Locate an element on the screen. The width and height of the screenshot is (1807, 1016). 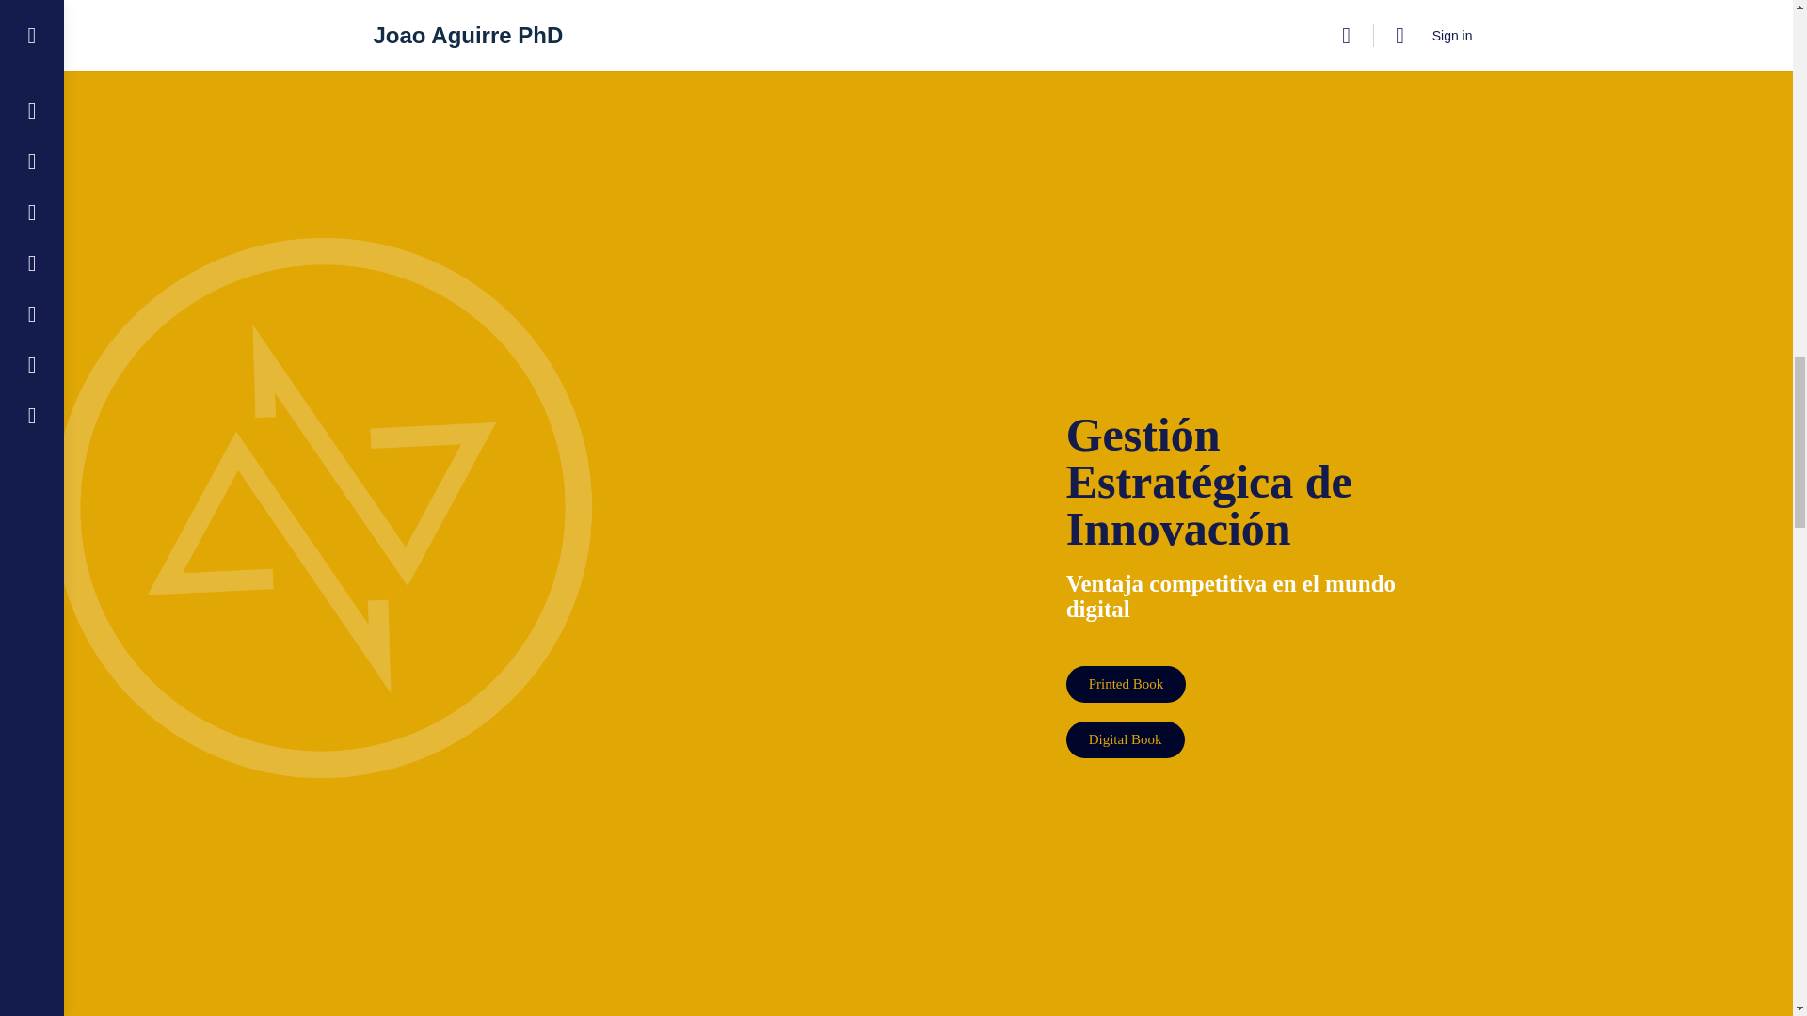
Digital Book is located at coordinates (683, 31).